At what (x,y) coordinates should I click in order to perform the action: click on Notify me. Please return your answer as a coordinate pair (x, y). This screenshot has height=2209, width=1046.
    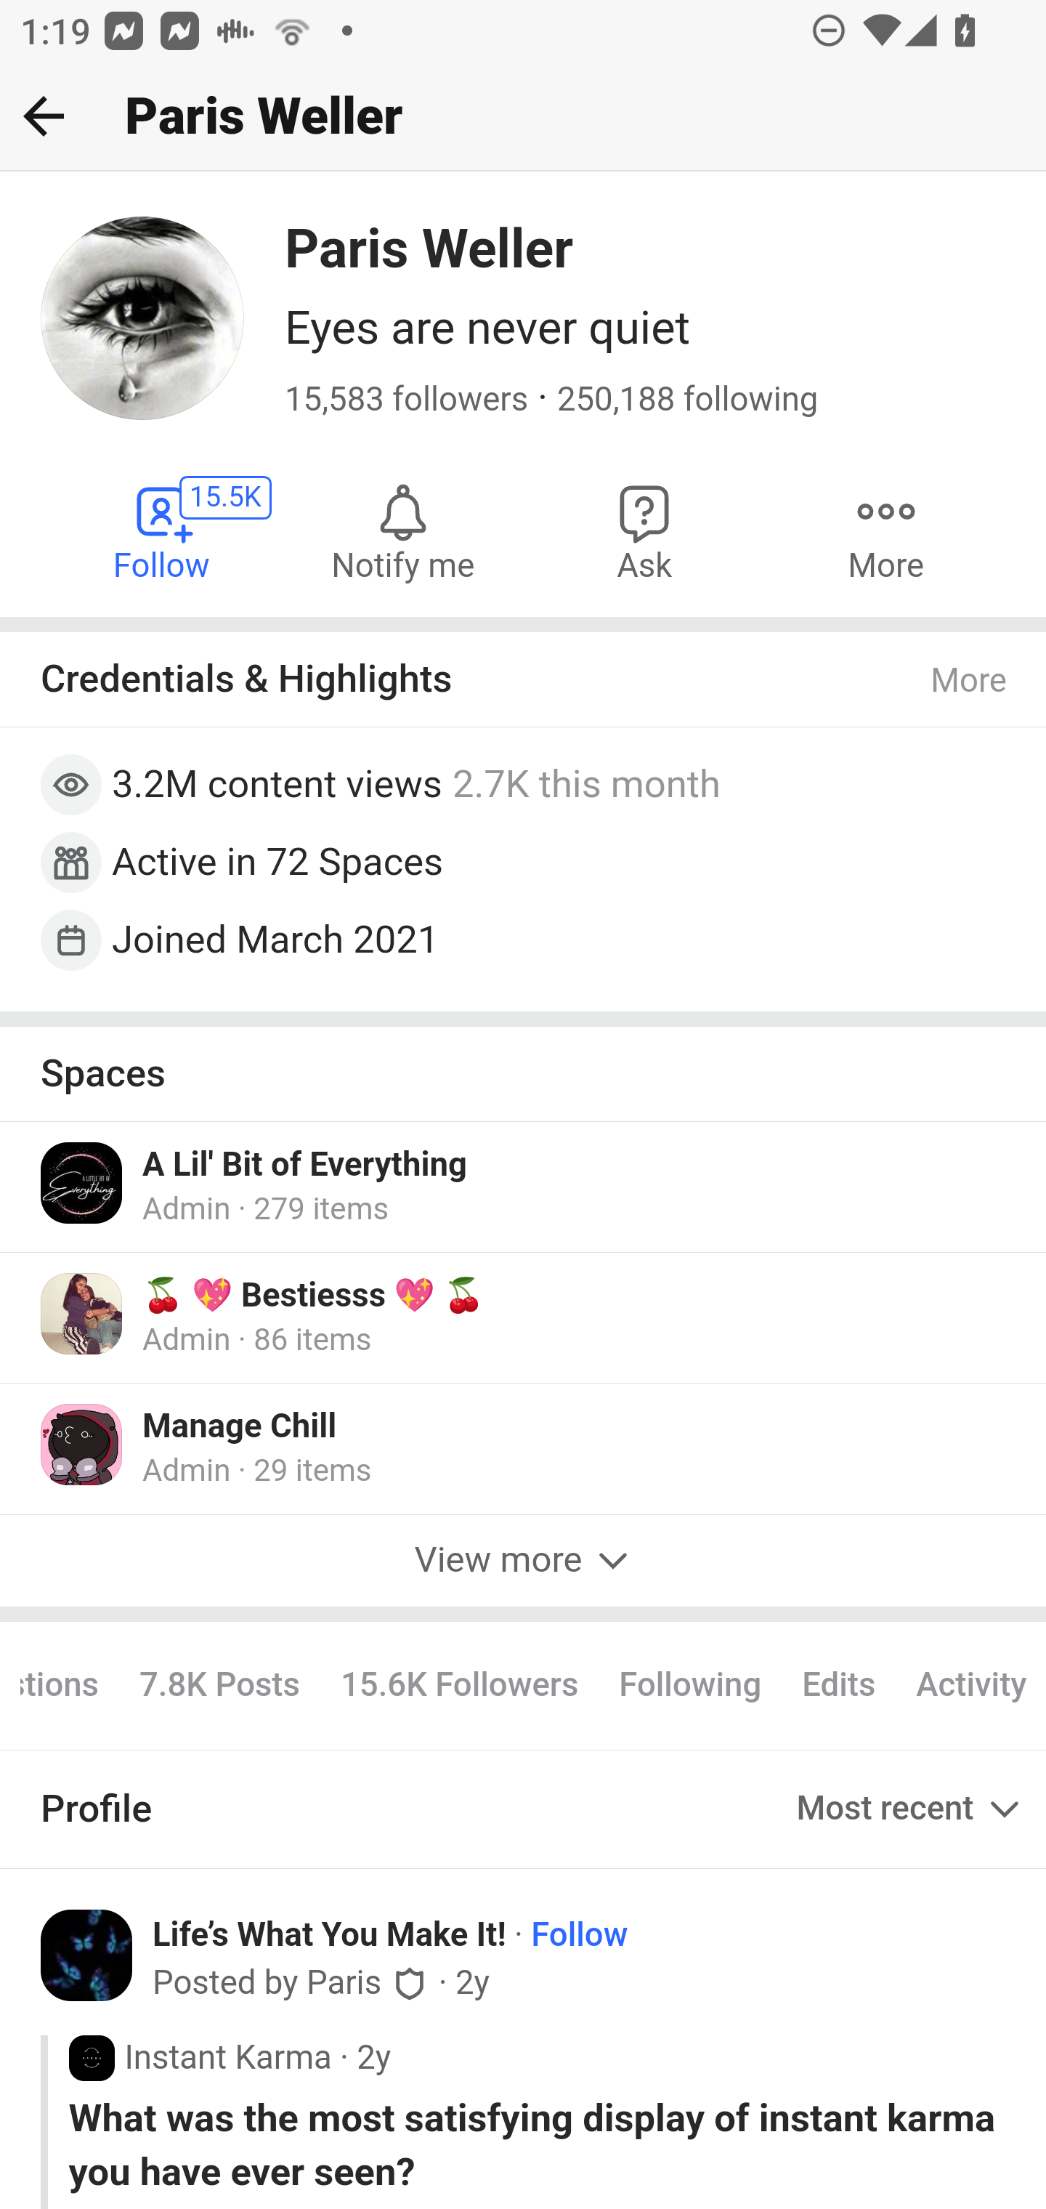
    Looking at the image, I should click on (402, 530).